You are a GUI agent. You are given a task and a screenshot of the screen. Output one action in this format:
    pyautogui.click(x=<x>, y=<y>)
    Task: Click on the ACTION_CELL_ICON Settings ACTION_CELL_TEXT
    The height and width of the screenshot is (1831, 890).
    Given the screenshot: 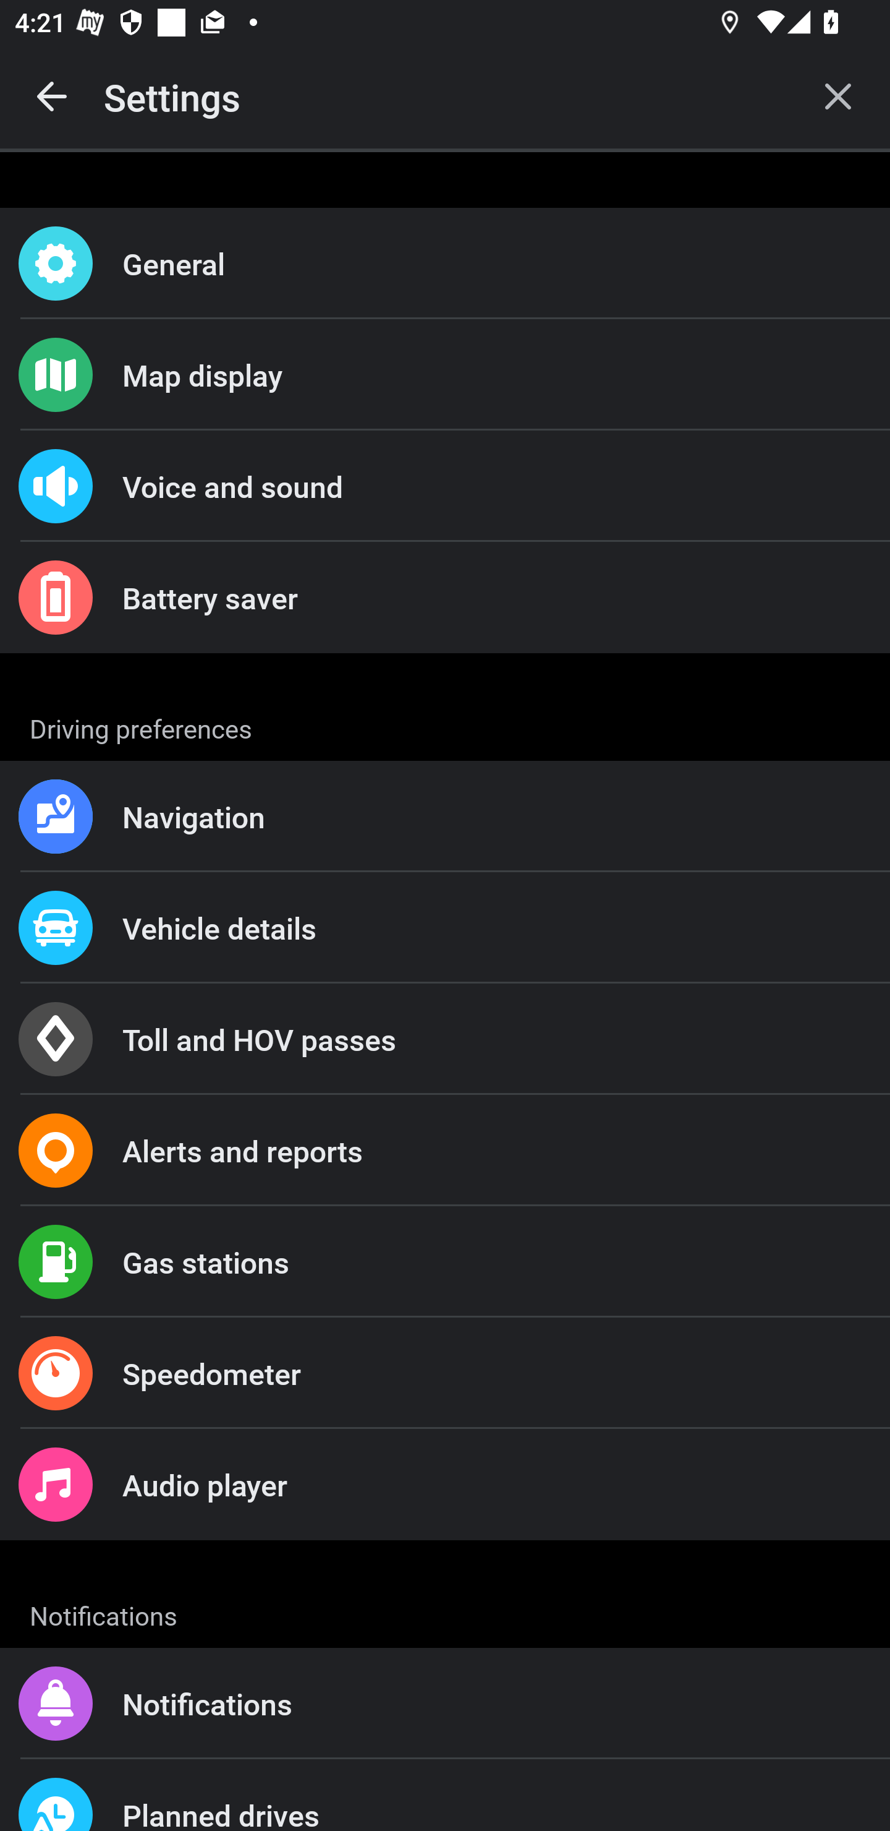 What is the action you would take?
    pyautogui.click(x=445, y=725)
    